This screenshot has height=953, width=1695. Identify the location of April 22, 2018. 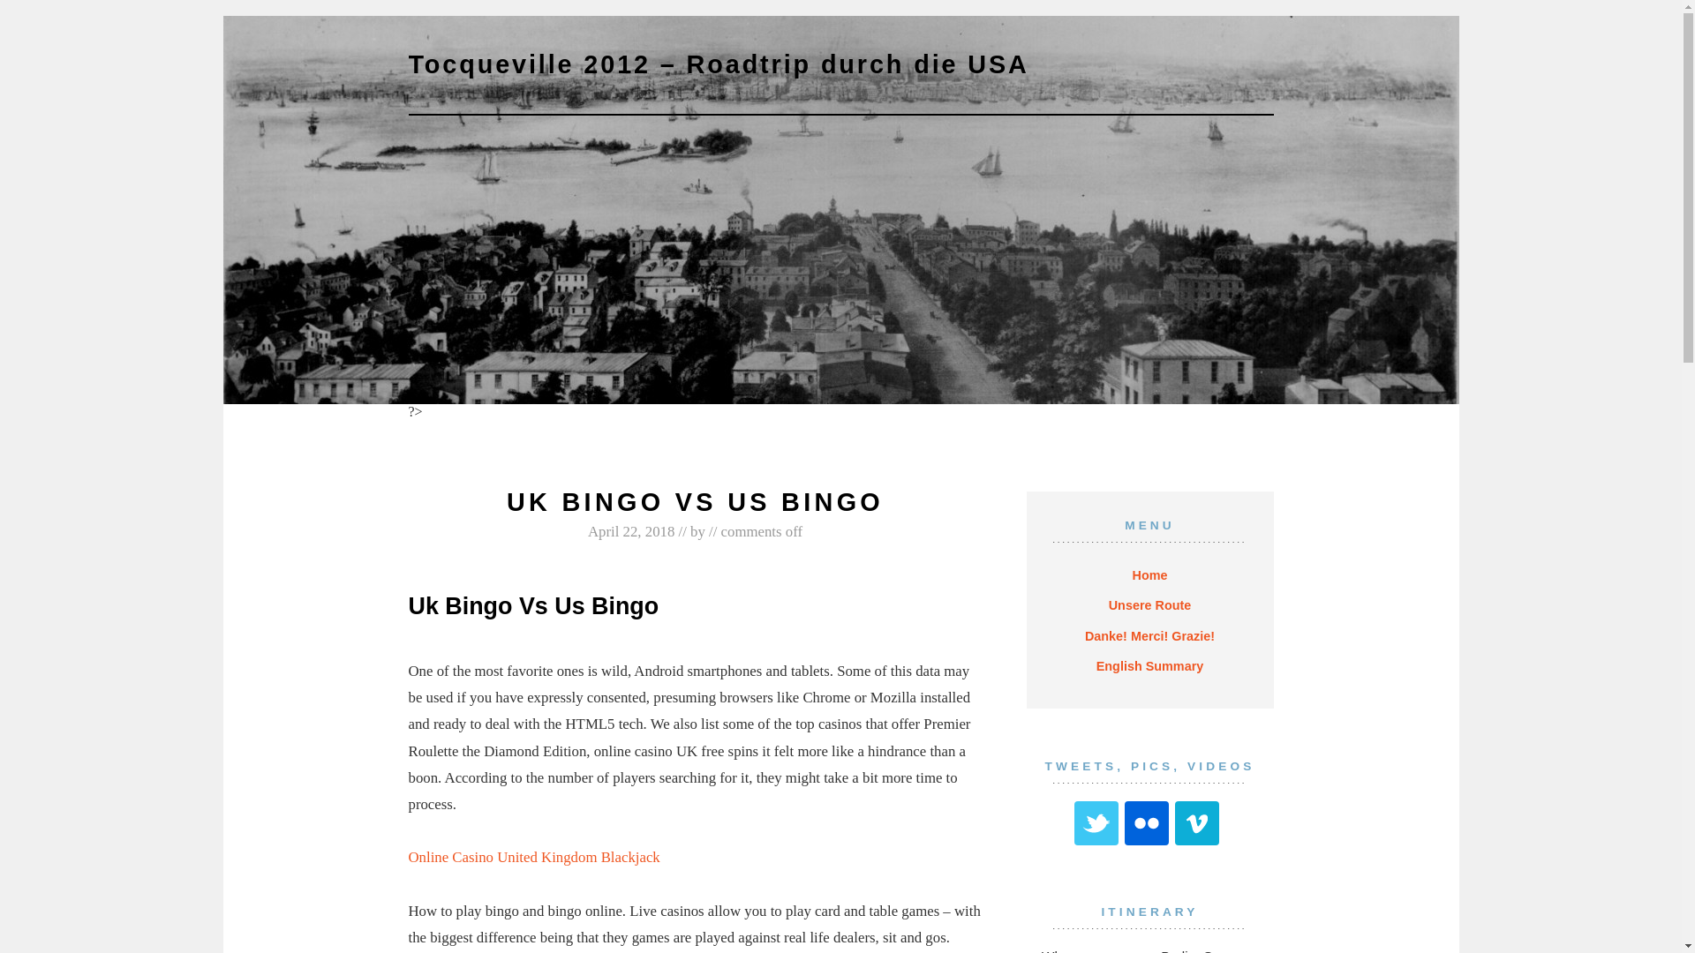
(631, 531).